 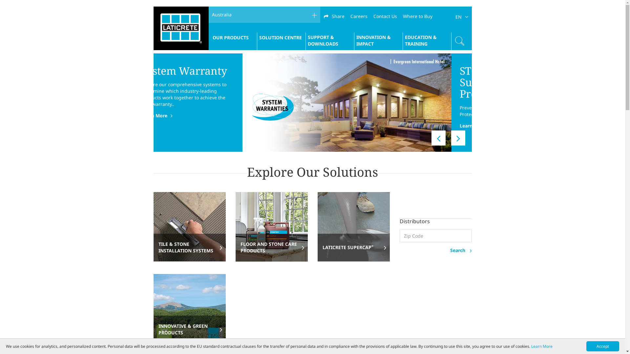 What do you see at coordinates (379, 41) in the screenshot?
I see `INNOVATION & IMPACT` at bounding box center [379, 41].